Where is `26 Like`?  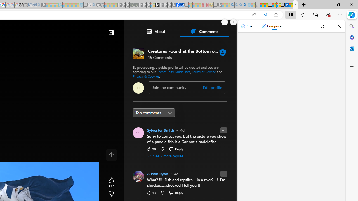
26 Like is located at coordinates (151, 149).